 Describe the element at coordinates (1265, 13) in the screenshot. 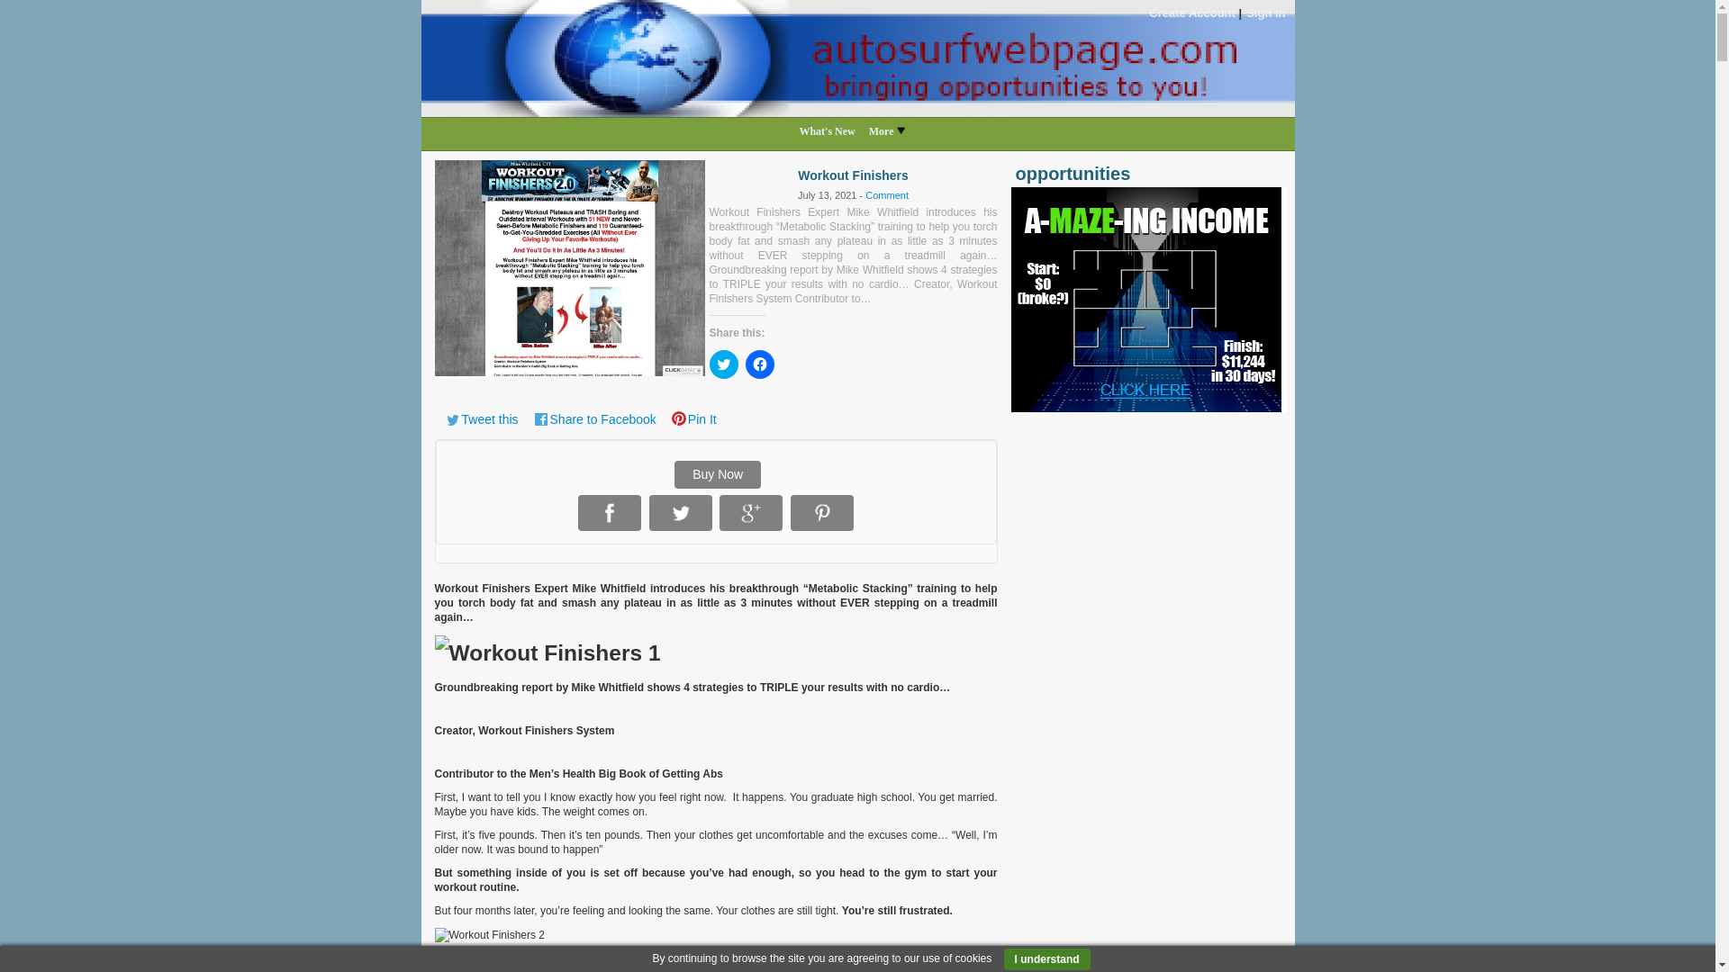

I see `Sign In` at that location.